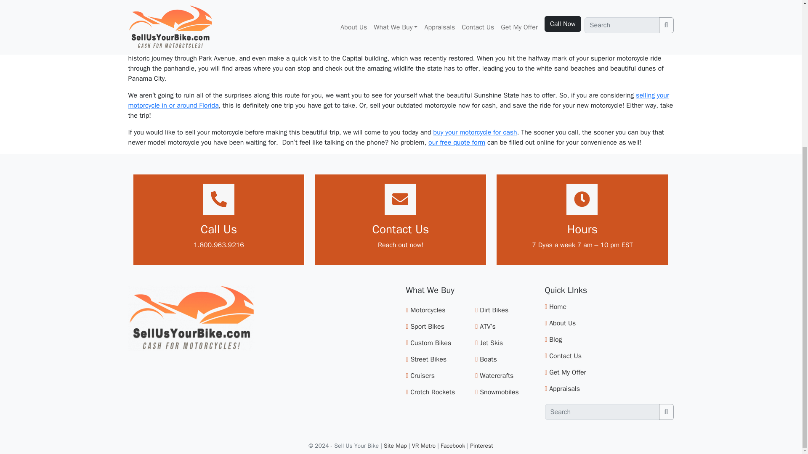 Image resolution: width=808 pixels, height=454 pixels. What do you see at coordinates (494, 310) in the screenshot?
I see `Dirt Bikes` at bounding box center [494, 310].